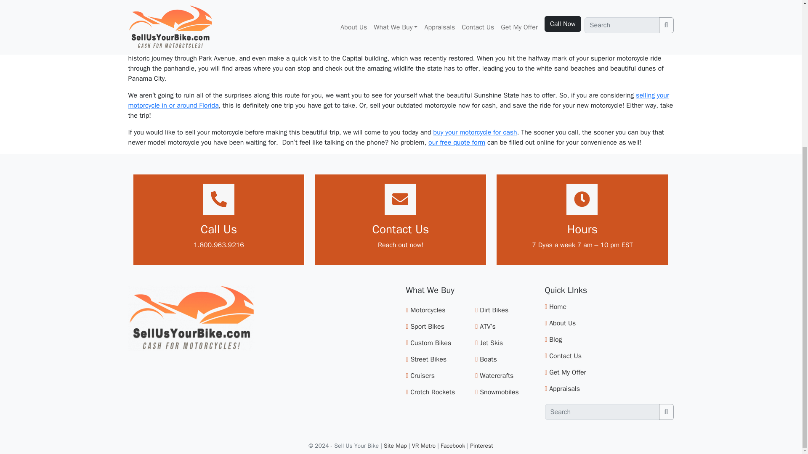 Image resolution: width=808 pixels, height=454 pixels. What do you see at coordinates (494, 310) in the screenshot?
I see `Dirt Bikes` at bounding box center [494, 310].